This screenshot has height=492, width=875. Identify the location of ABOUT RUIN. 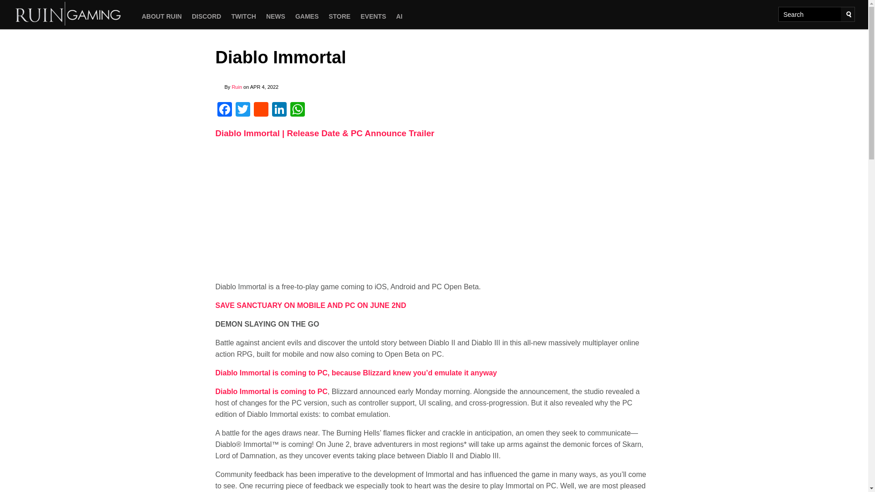
(161, 16).